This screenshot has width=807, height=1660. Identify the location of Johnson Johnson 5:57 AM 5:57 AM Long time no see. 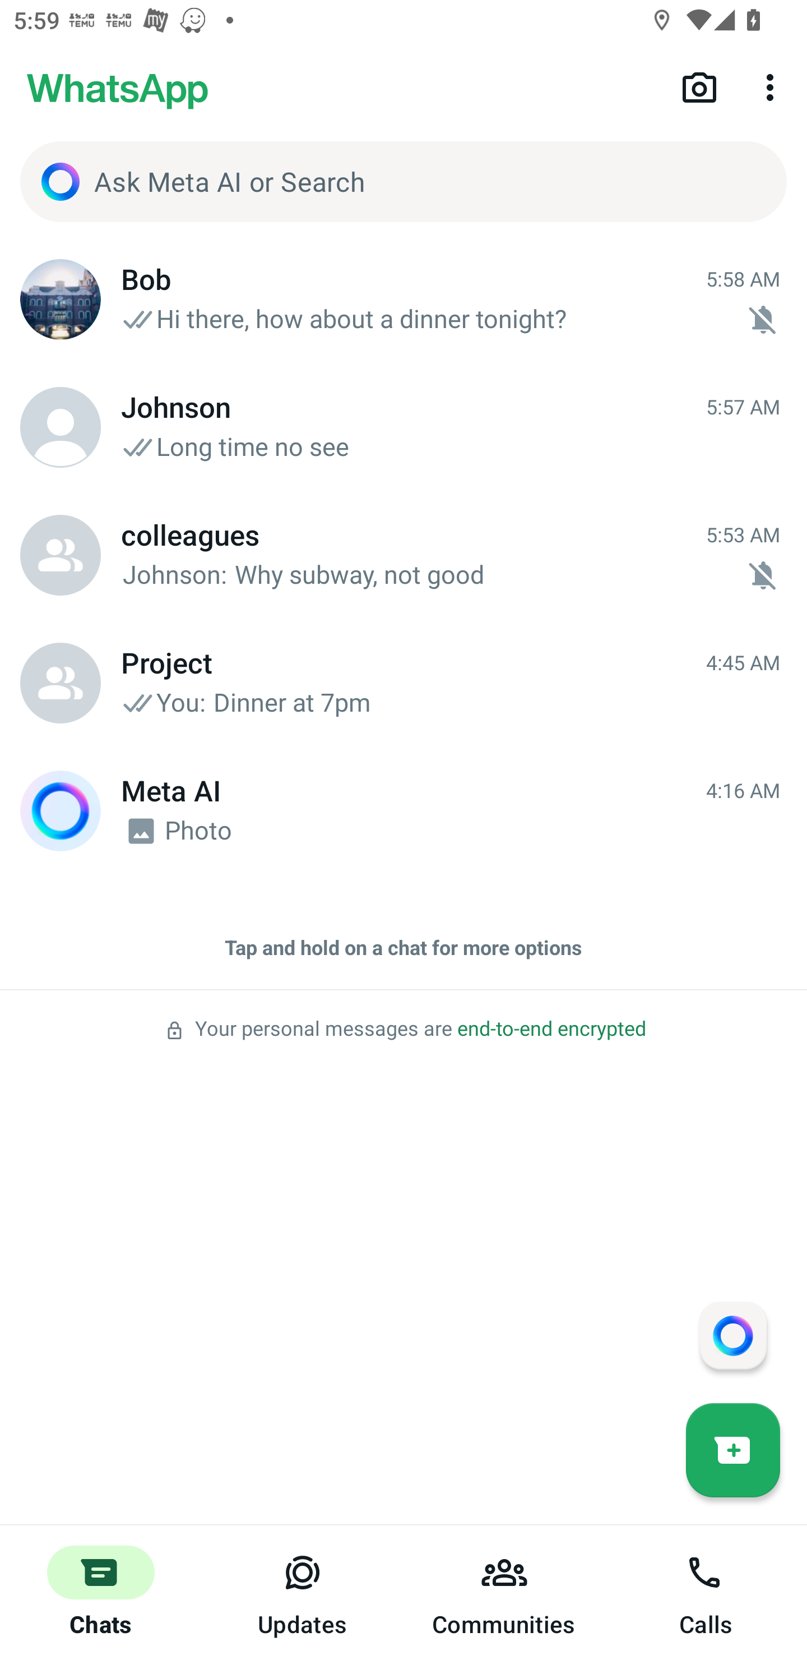
(403, 427).